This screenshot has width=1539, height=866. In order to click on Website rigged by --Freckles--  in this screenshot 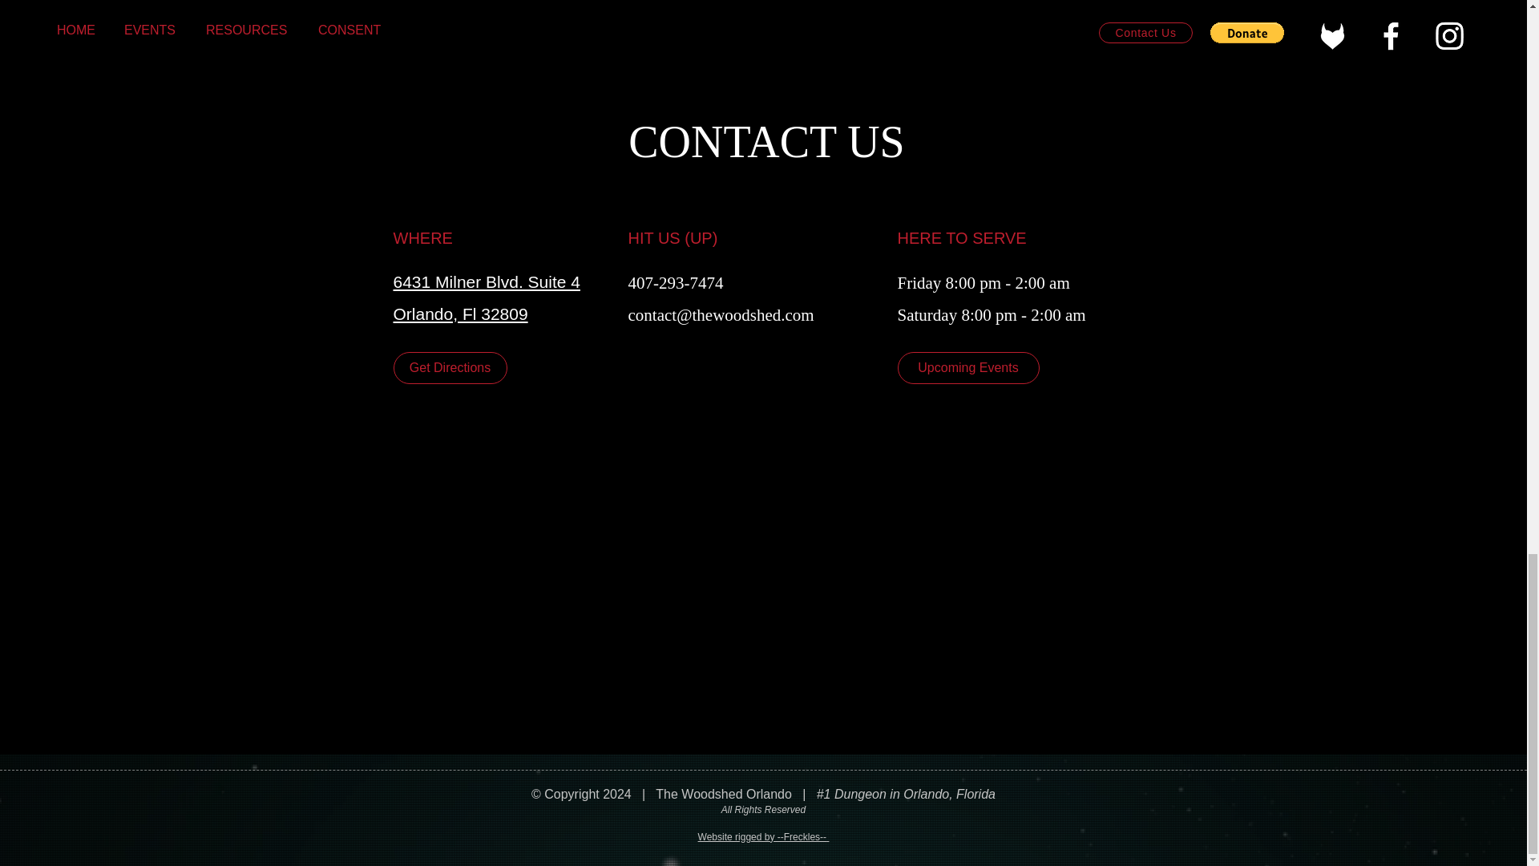, I will do `click(763, 836)`.